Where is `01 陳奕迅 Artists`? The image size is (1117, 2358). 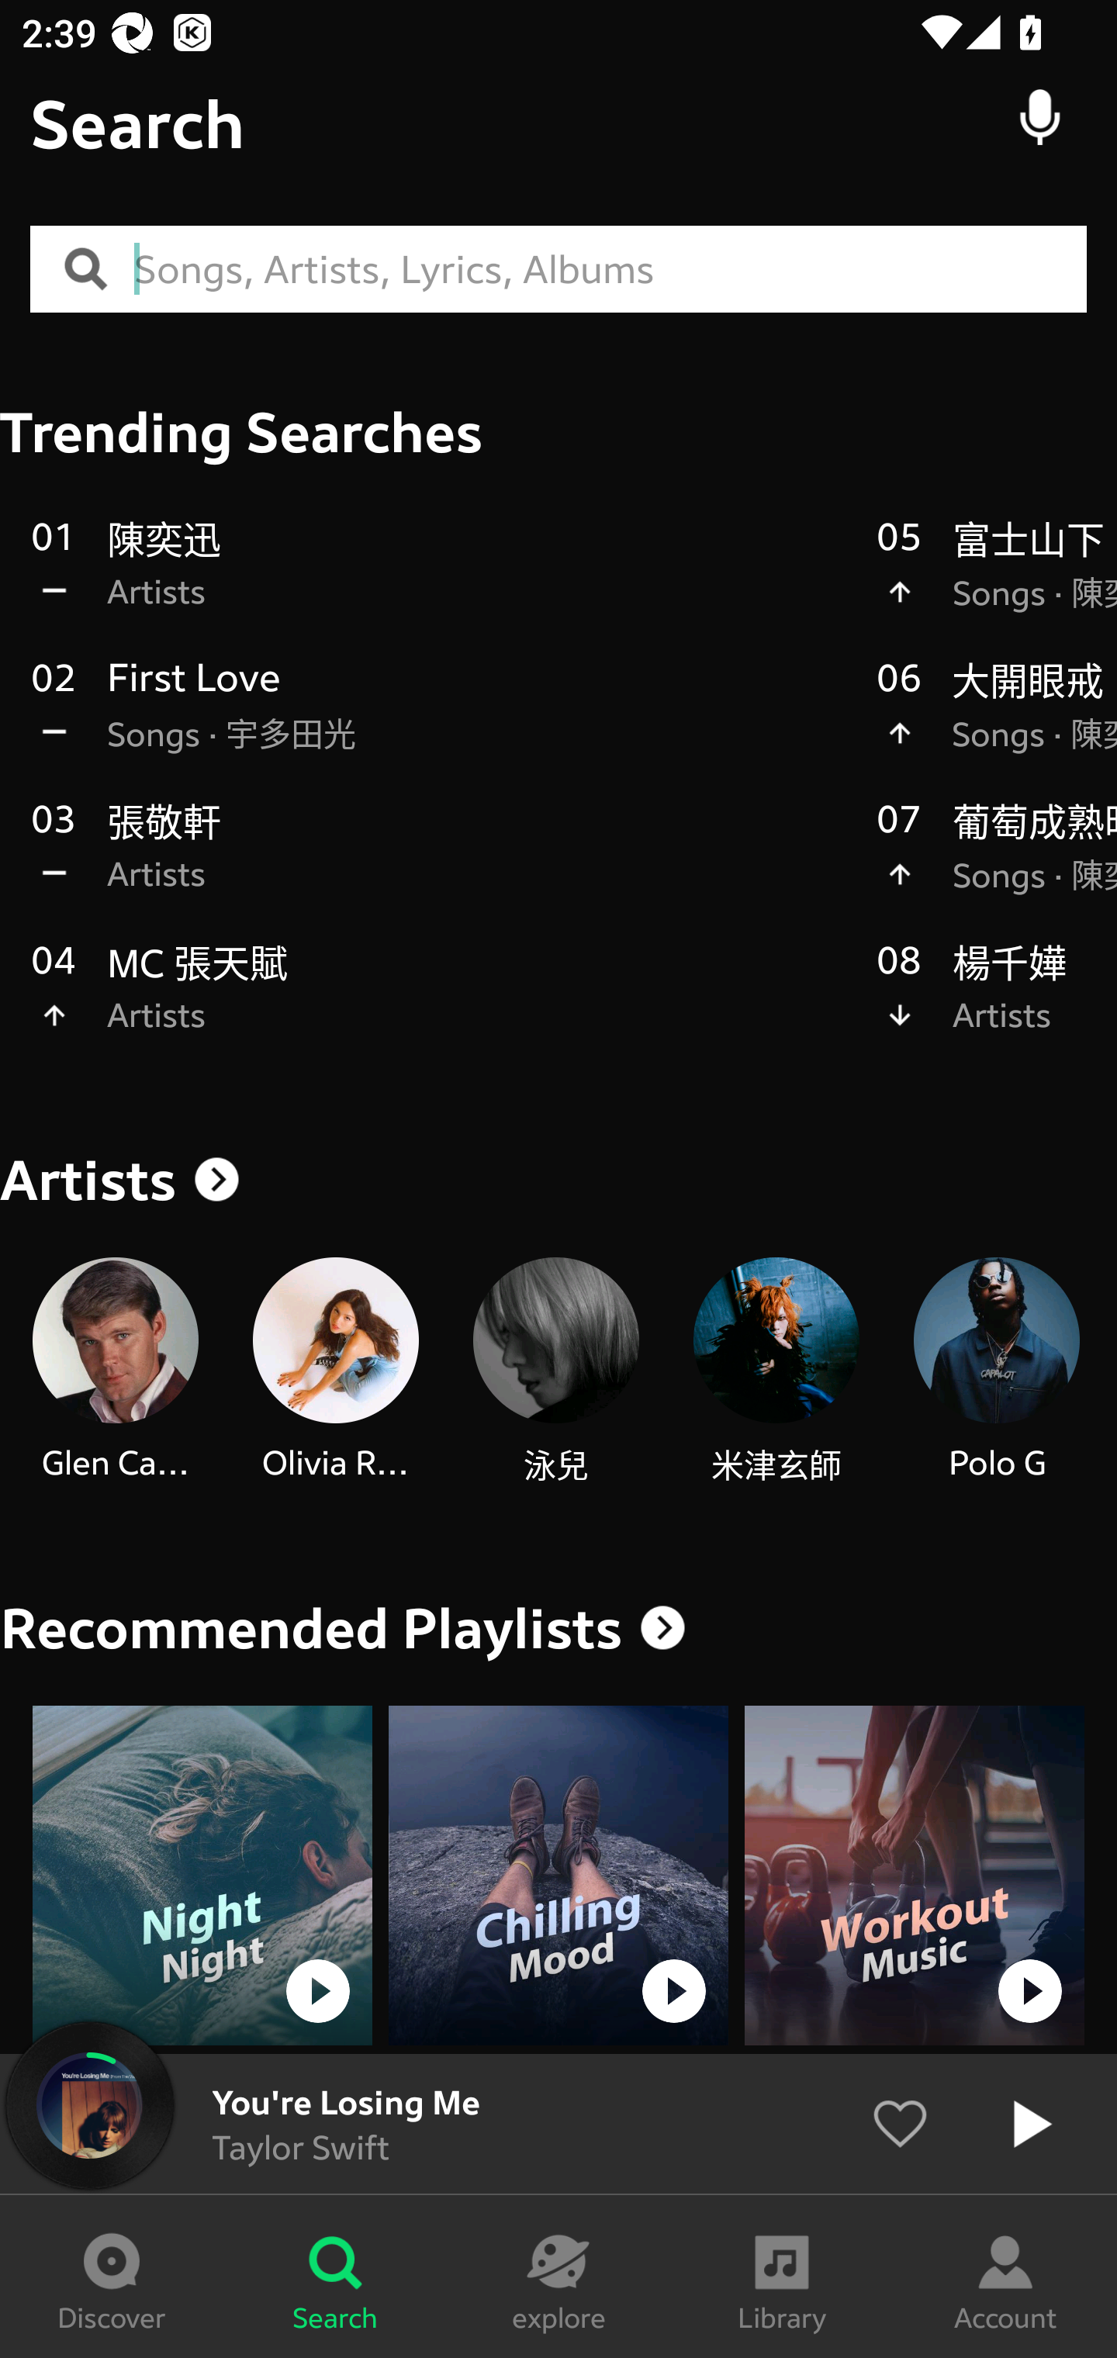
01 陳奕迅 Artists is located at coordinates (438, 580).